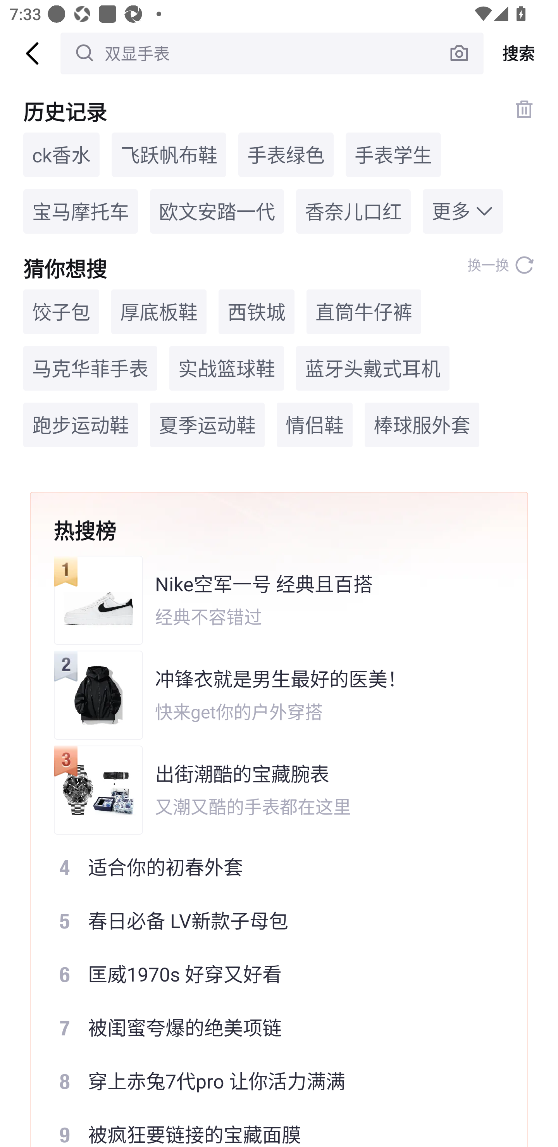 Image resolution: width=558 pixels, height=1147 pixels. I want to click on 香奈儿口红, so click(353, 212).